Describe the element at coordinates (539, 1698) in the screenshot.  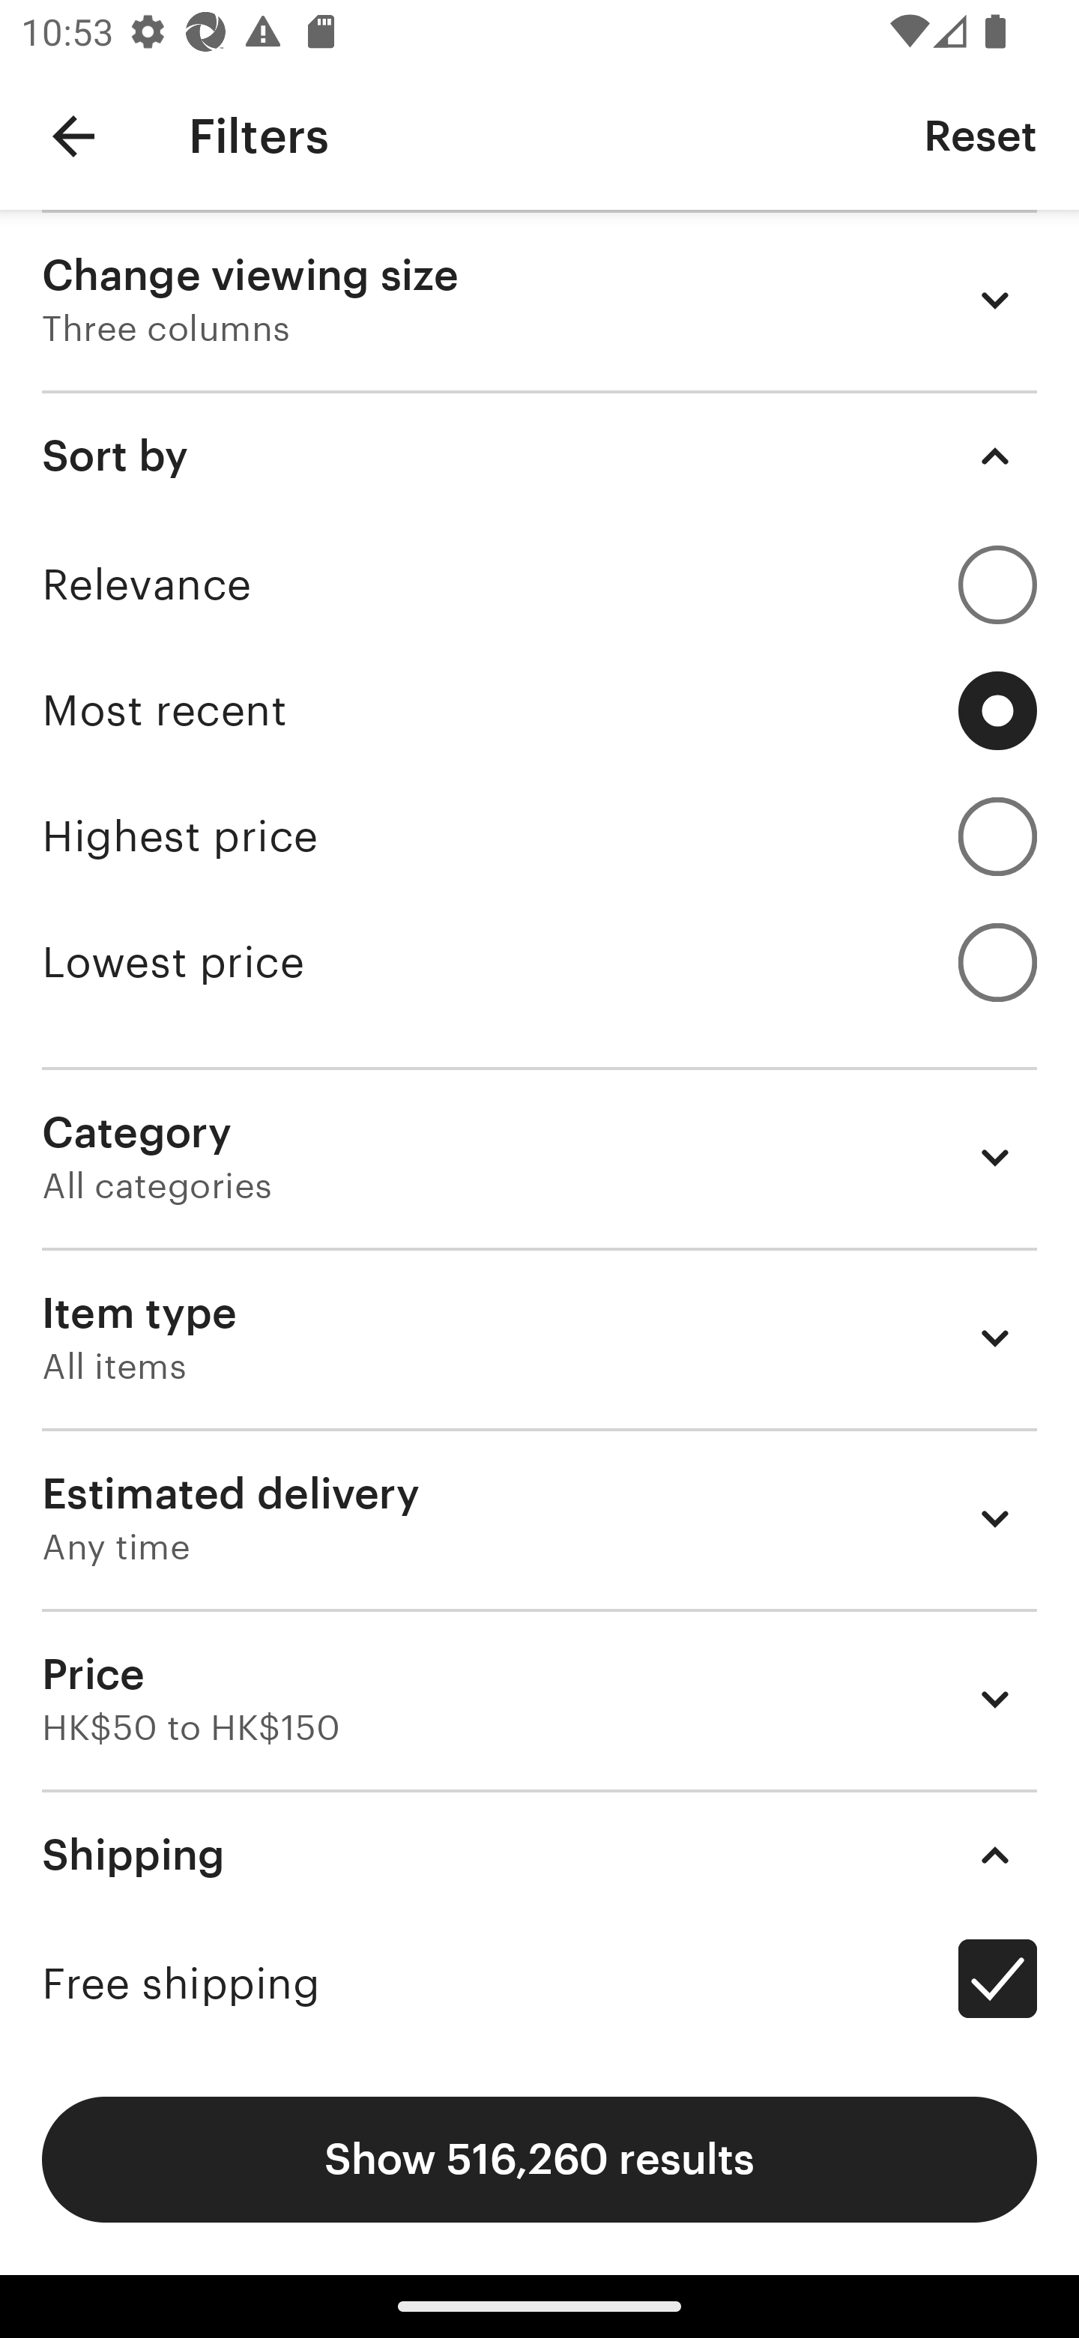
I see `Price HK$50 to HK$150` at that location.